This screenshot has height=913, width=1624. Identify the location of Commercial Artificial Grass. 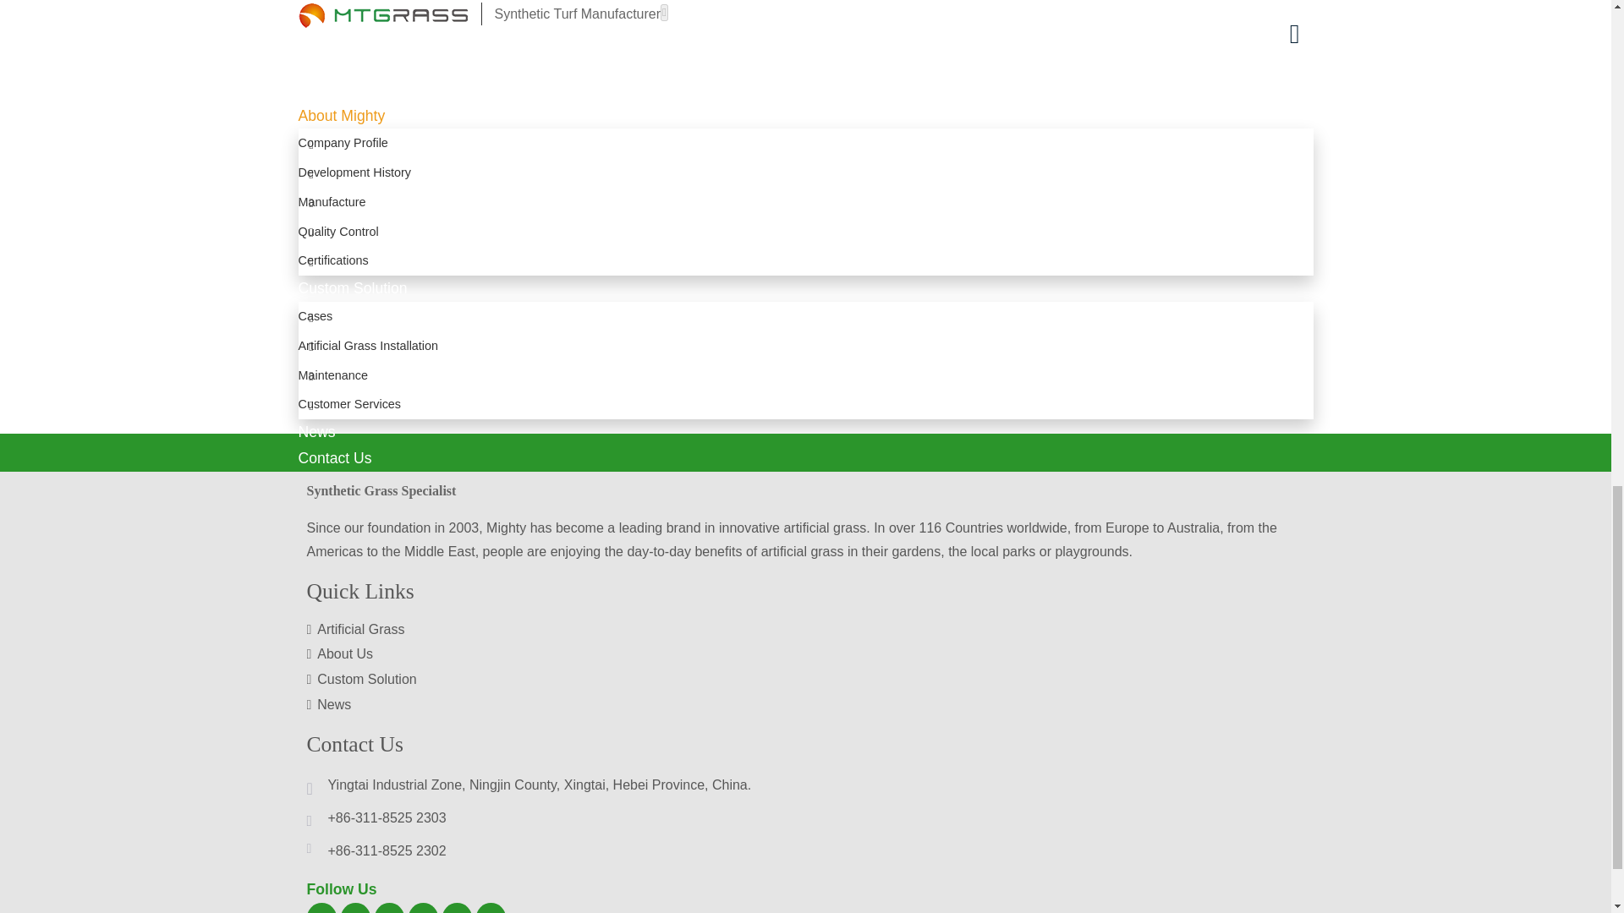
(932, 5).